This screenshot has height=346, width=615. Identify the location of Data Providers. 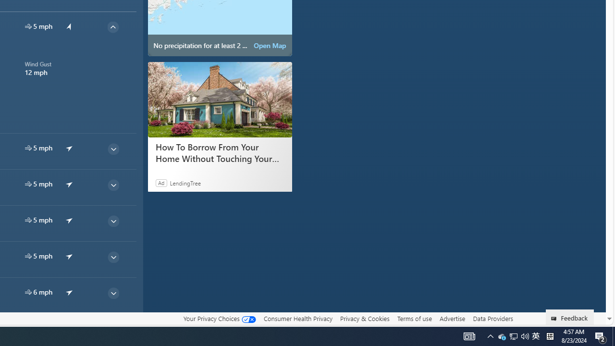
(493, 318).